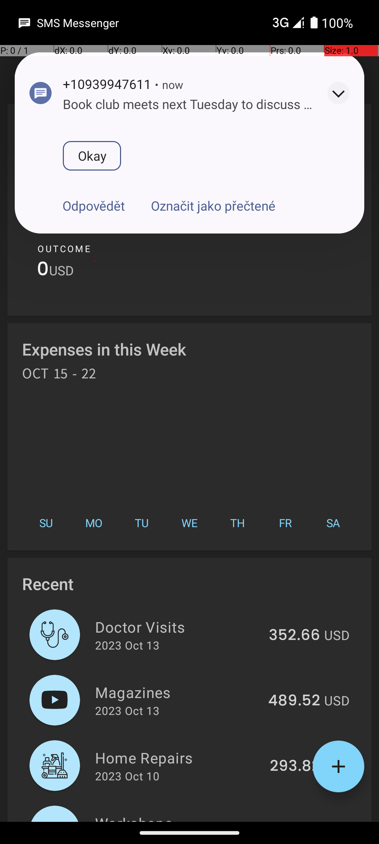 The height and width of the screenshot is (844, 379). I want to click on Označit jako přečtené, so click(213, 206).